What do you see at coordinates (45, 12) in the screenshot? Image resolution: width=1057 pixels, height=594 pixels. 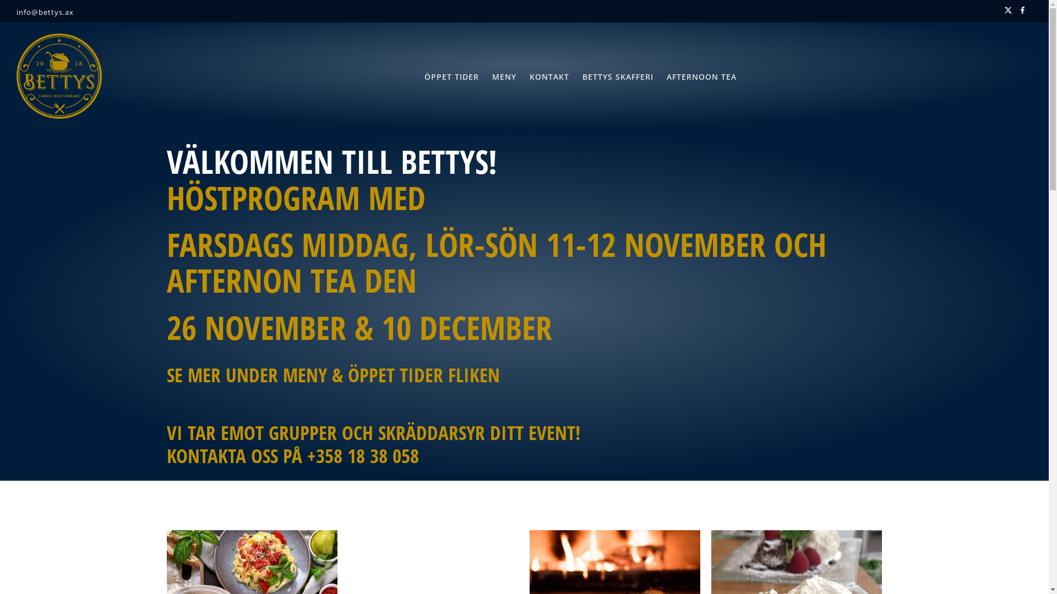 I see `info@bettys.ax` at bounding box center [45, 12].